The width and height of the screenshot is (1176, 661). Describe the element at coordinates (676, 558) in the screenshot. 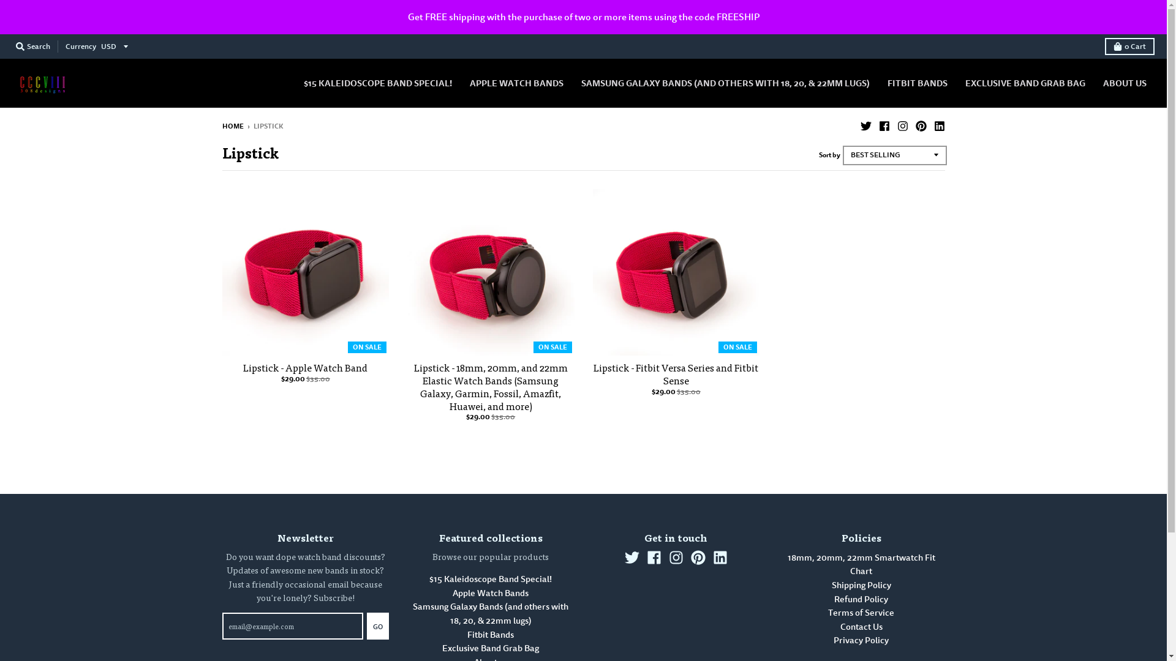

I see `Instagram - 308designs - CCCVIII` at that location.